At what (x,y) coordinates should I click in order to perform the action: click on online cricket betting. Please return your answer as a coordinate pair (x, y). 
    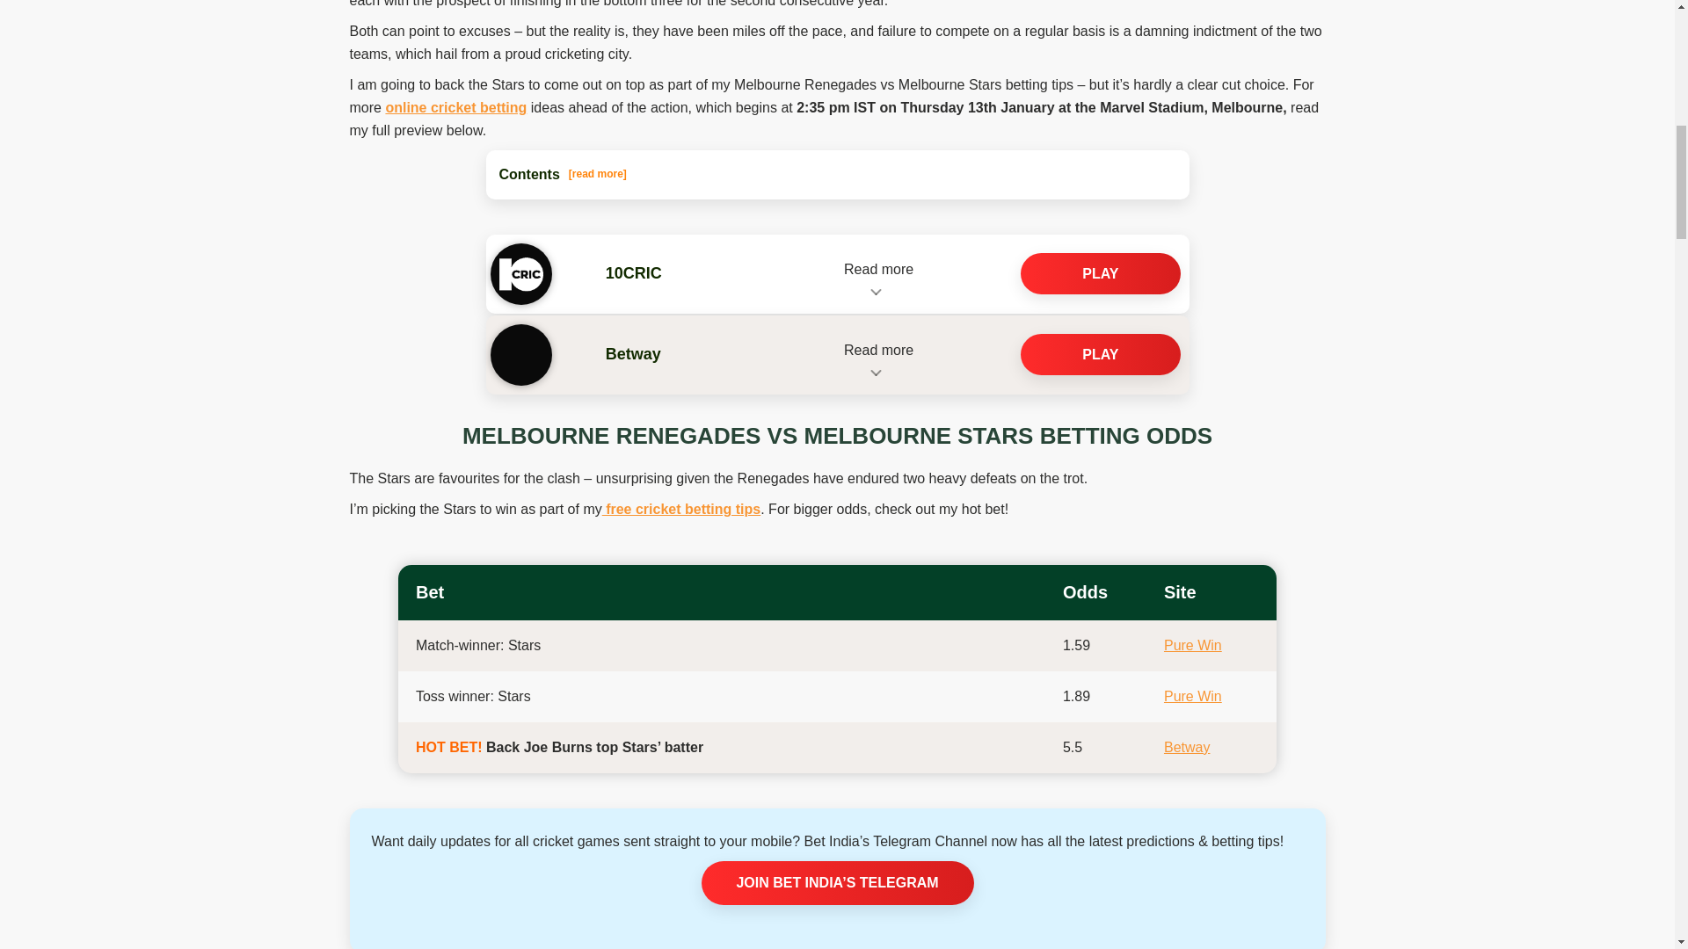
    Looking at the image, I should click on (455, 107).